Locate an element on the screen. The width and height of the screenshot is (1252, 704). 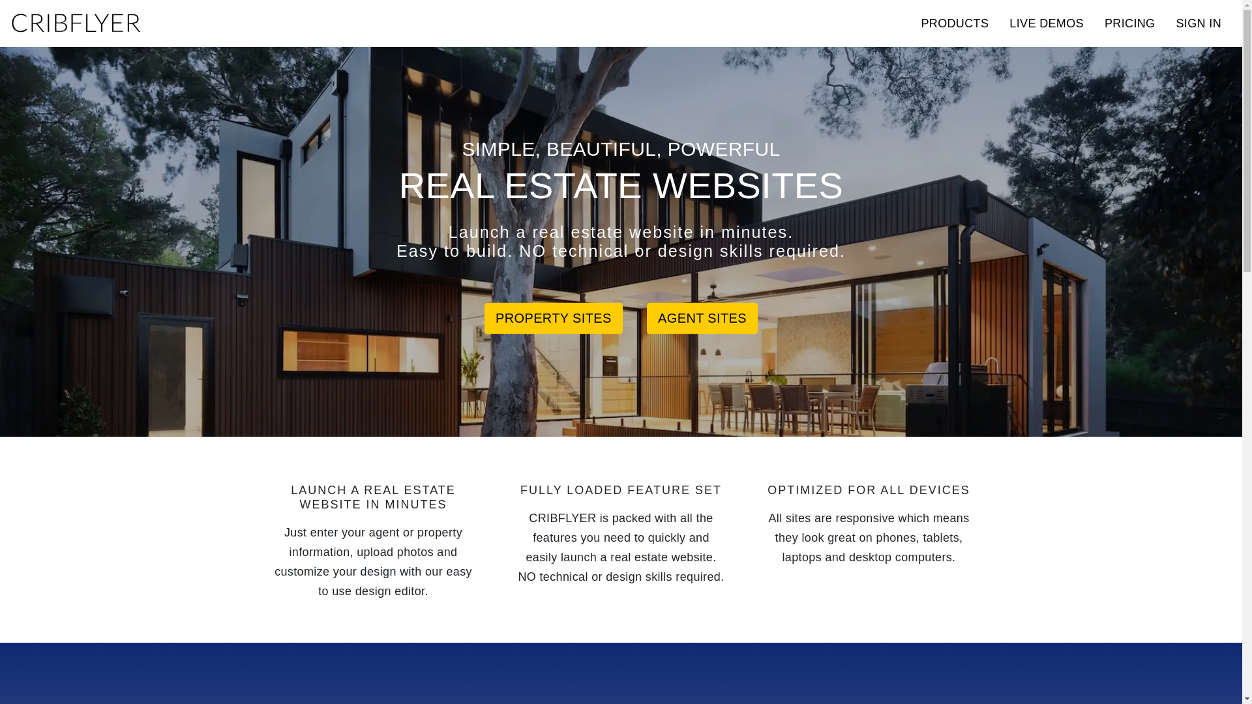
AGENT SITES is located at coordinates (702, 319).